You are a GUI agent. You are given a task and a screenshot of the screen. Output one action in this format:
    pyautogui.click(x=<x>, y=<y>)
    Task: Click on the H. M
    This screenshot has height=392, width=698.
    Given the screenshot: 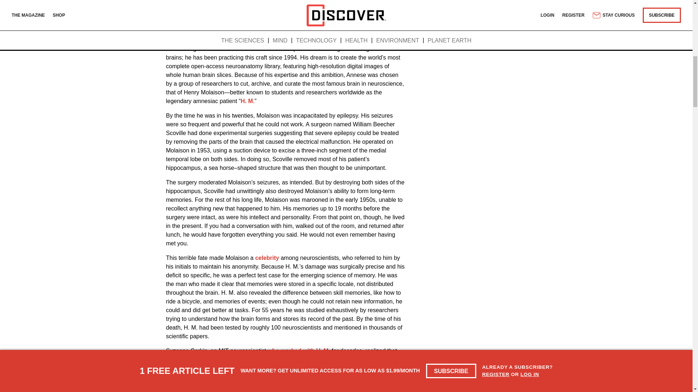 What is the action you would take?
    pyautogui.click(x=246, y=101)
    